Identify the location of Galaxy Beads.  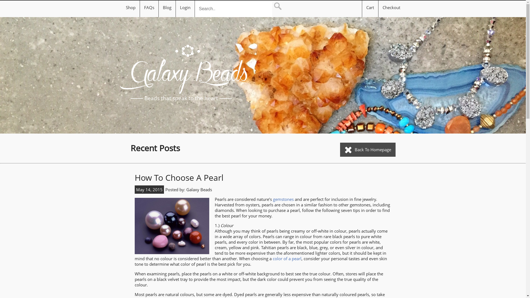
(199, 190).